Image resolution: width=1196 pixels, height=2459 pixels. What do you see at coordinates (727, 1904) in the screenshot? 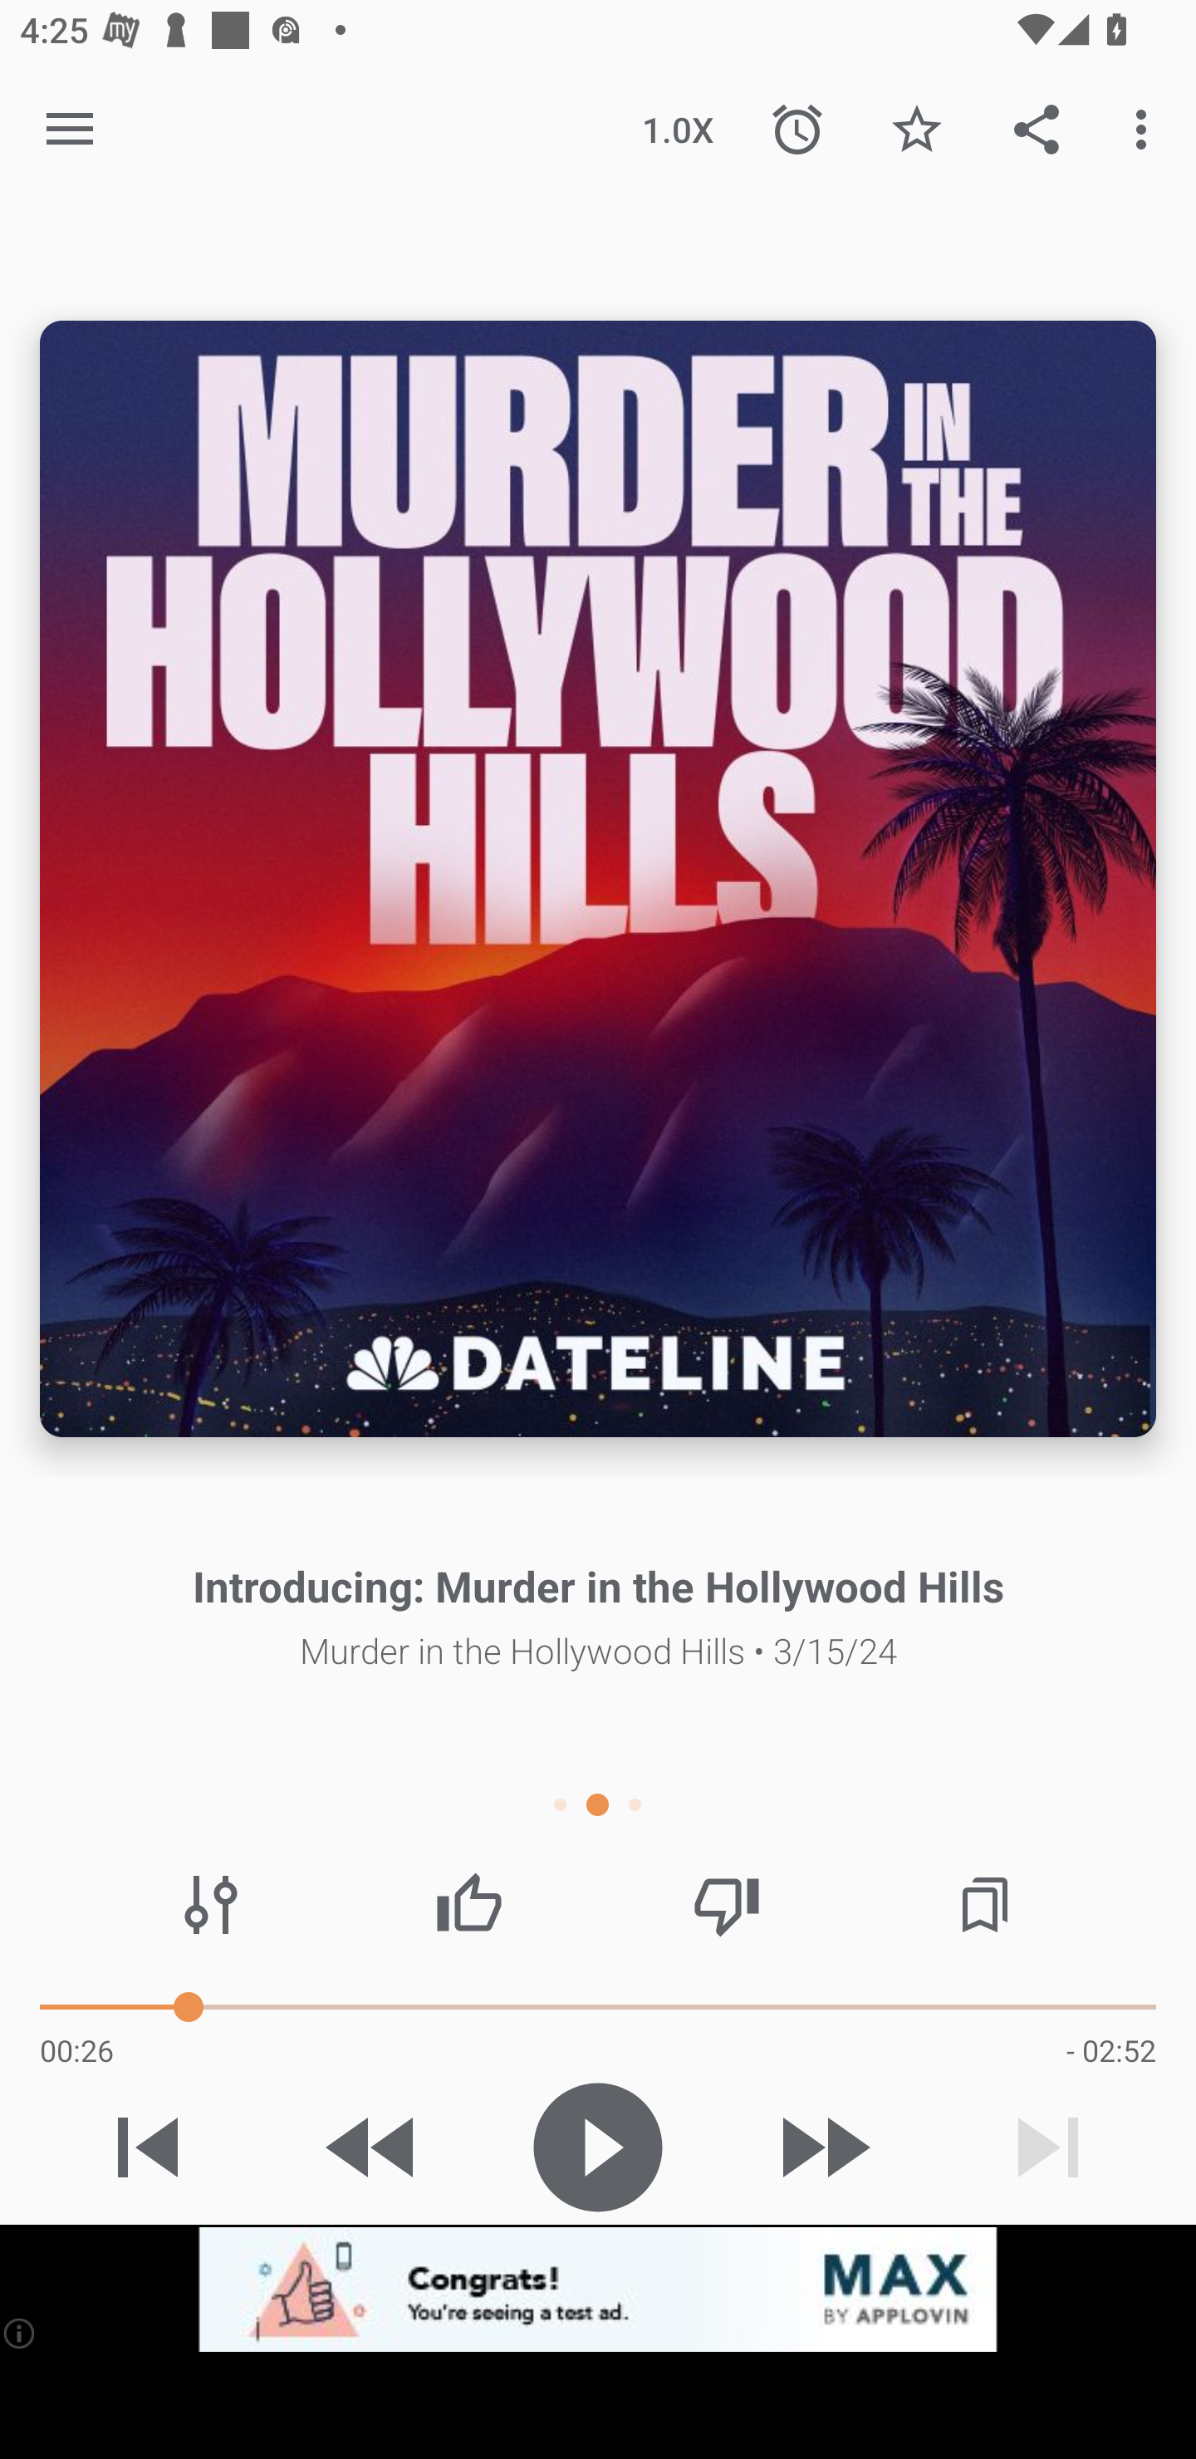
I see `Thumbs down` at bounding box center [727, 1904].